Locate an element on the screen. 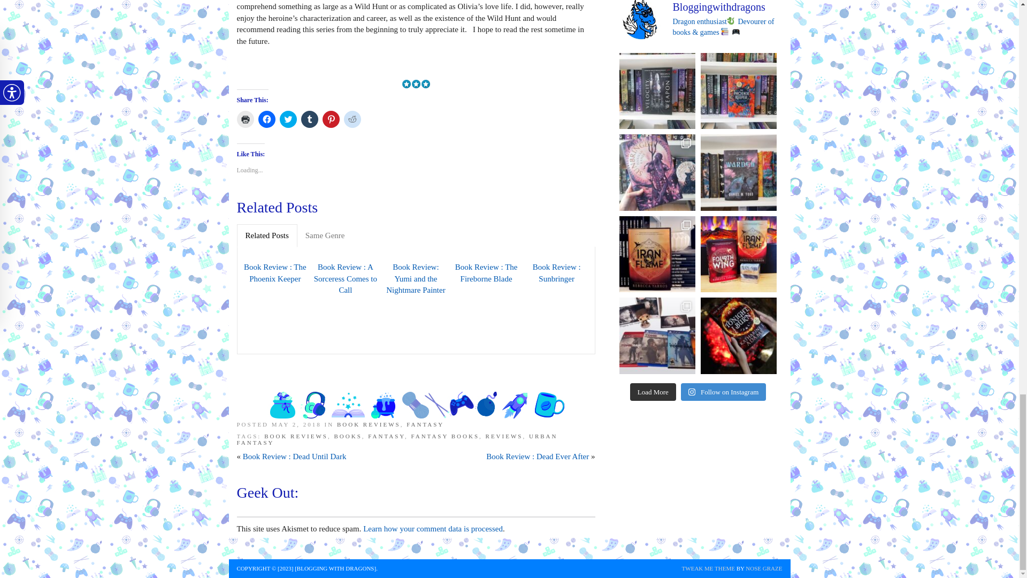  Click to share on Facebook is located at coordinates (266, 119).